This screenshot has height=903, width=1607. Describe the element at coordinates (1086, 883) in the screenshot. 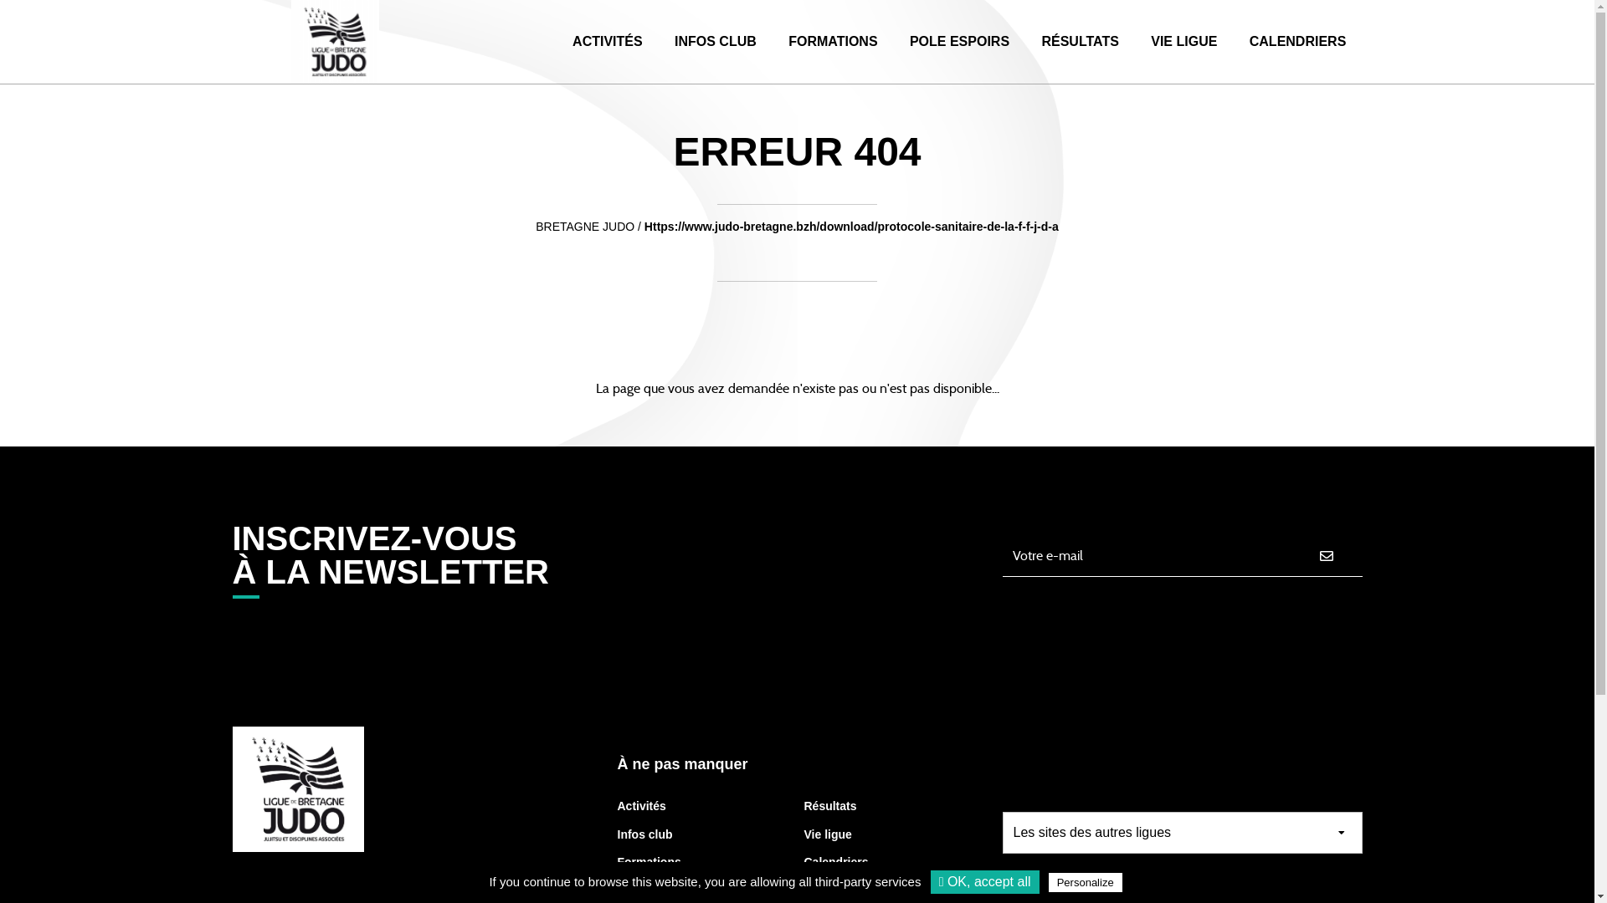

I see `Personalize` at that location.